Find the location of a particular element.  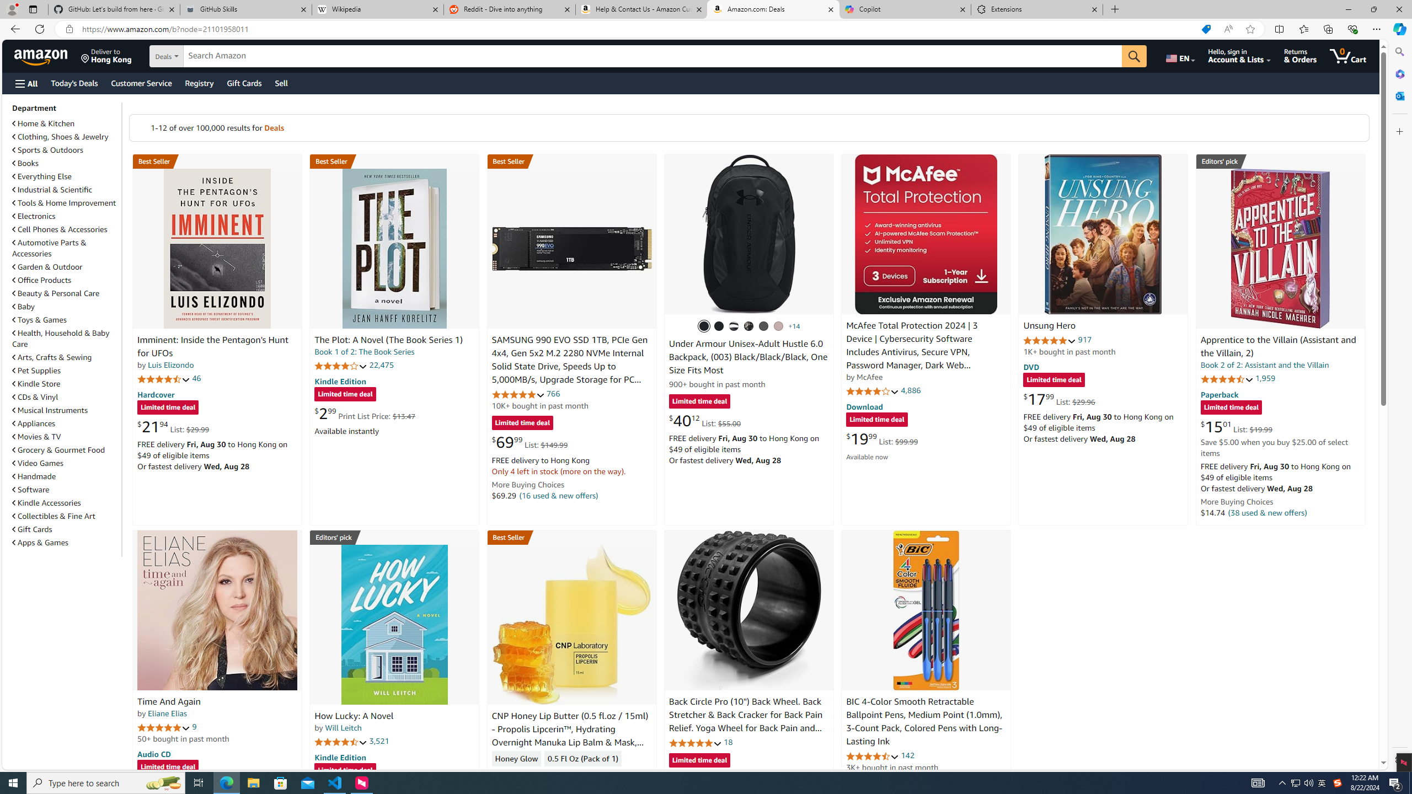

Kindle Store is located at coordinates (36, 384).